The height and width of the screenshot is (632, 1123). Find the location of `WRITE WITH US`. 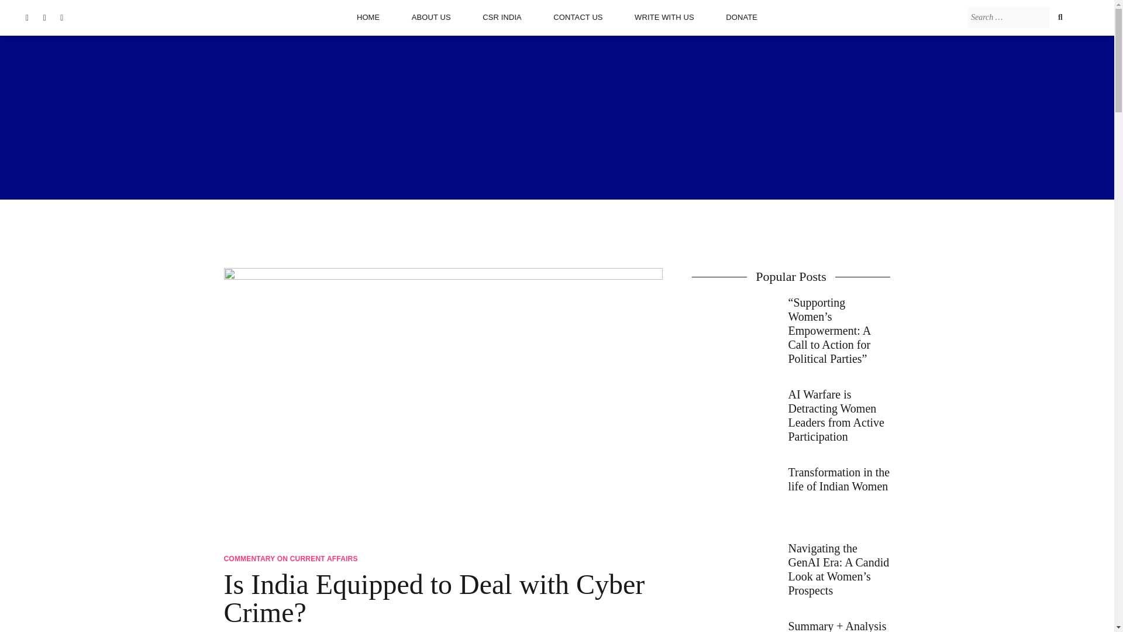

WRITE WITH US is located at coordinates (664, 17).